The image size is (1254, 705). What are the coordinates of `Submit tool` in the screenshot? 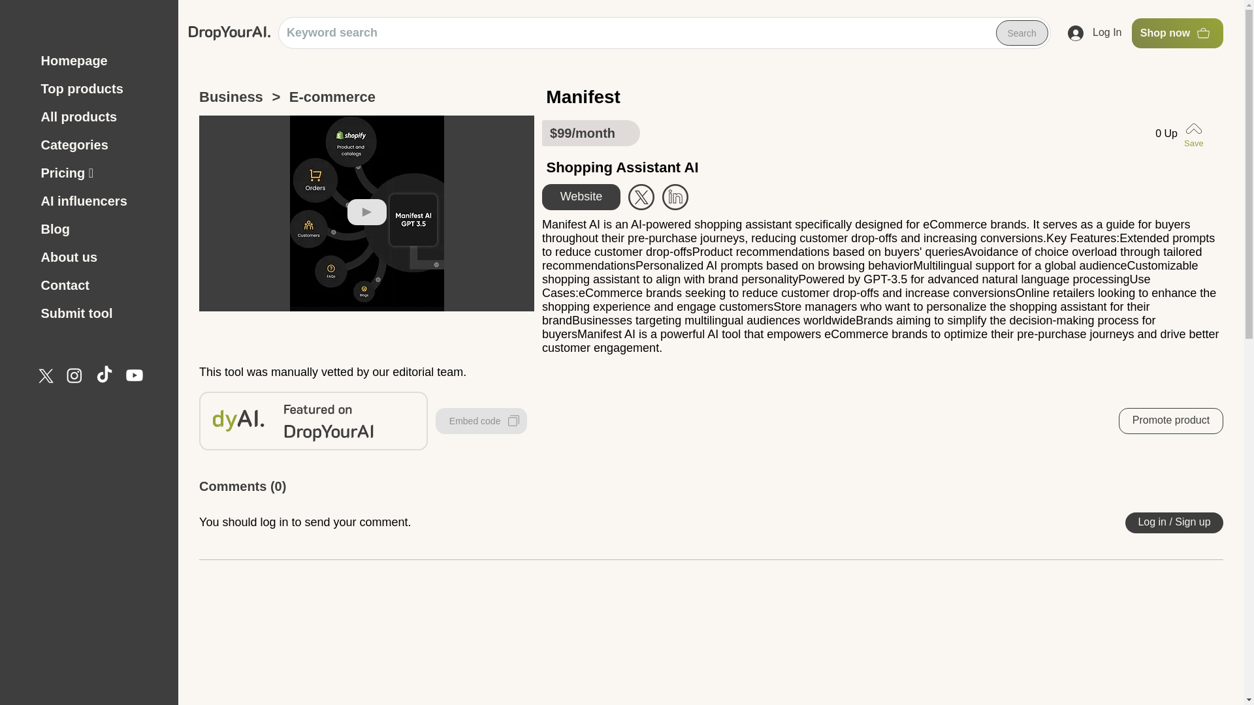 It's located at (101, 313).